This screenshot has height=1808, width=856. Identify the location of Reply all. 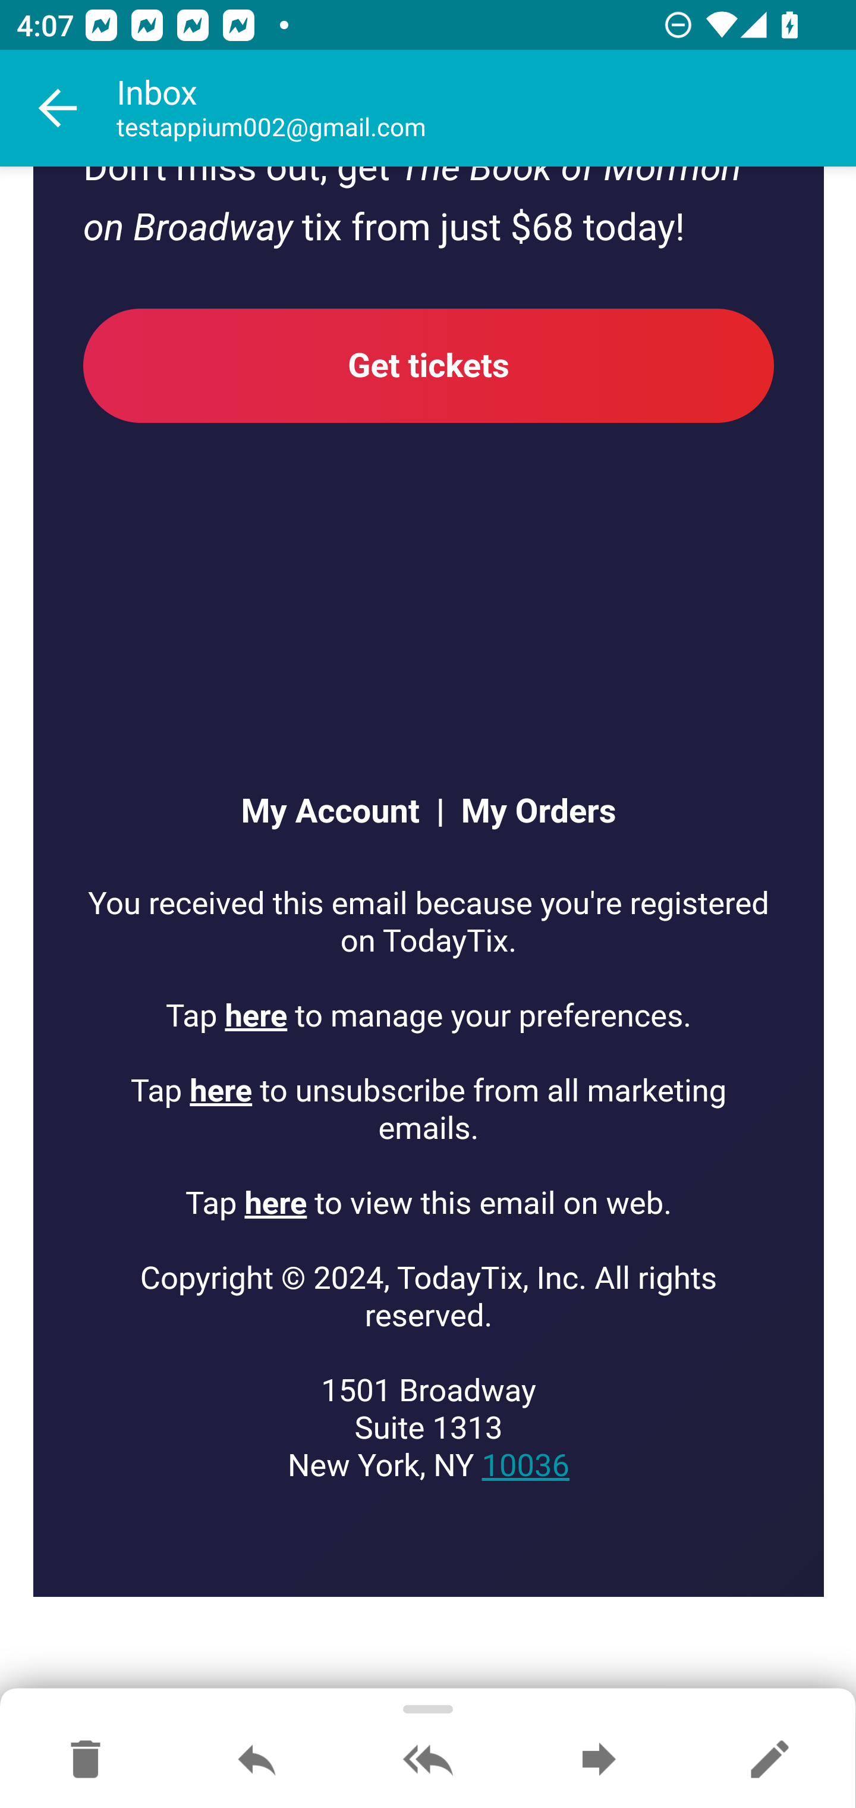
(428, 1760).